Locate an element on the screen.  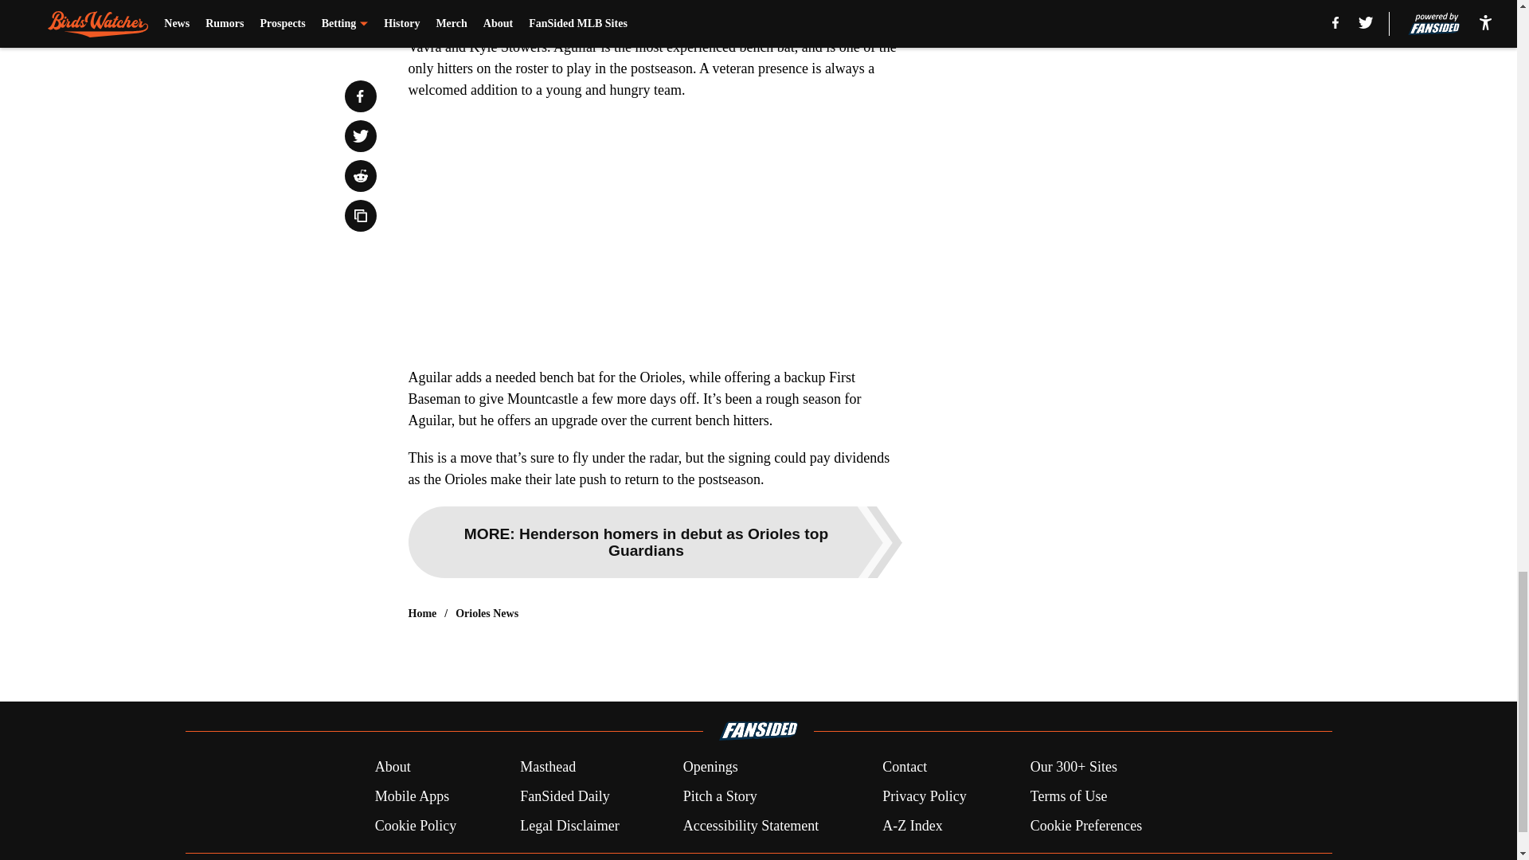
Privacy Policy is located at coordinates (924, 796).